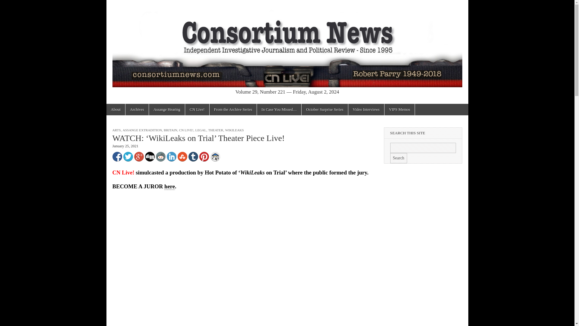  I want to click on ASSANGE EXTRADITION, so click(142, 130).